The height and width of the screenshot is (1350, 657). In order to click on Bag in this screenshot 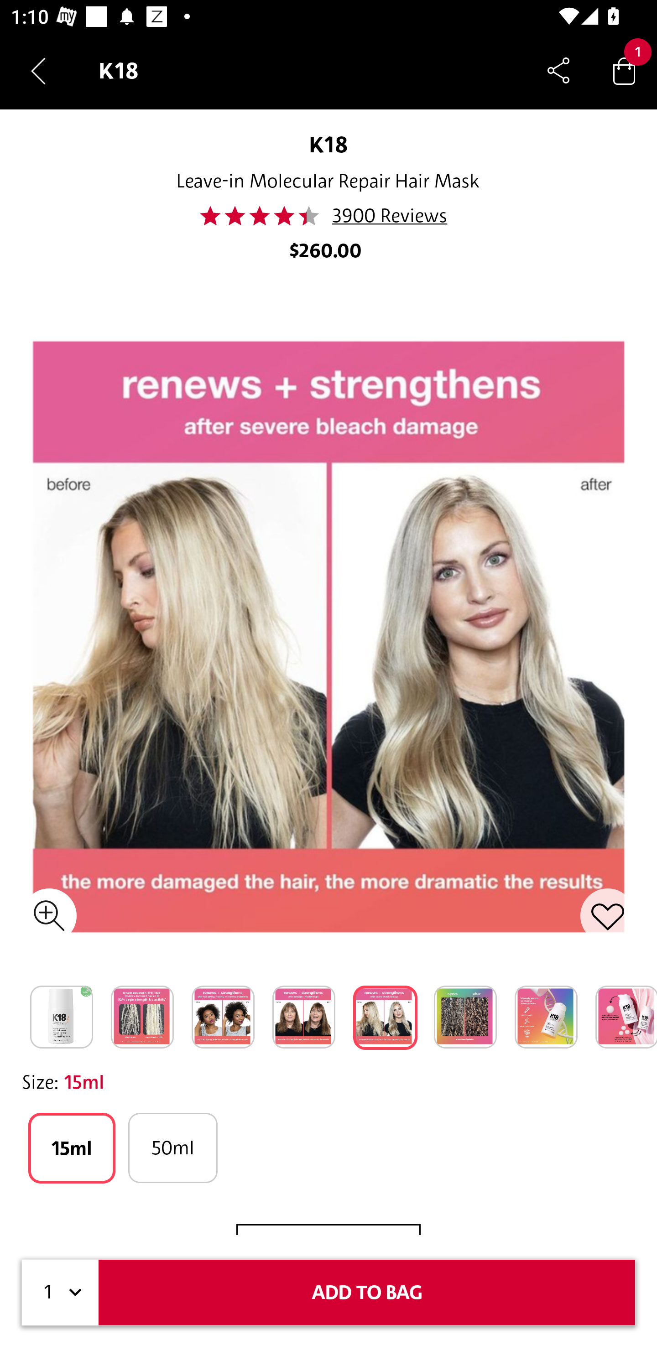, I will do `click(624, 70)`.